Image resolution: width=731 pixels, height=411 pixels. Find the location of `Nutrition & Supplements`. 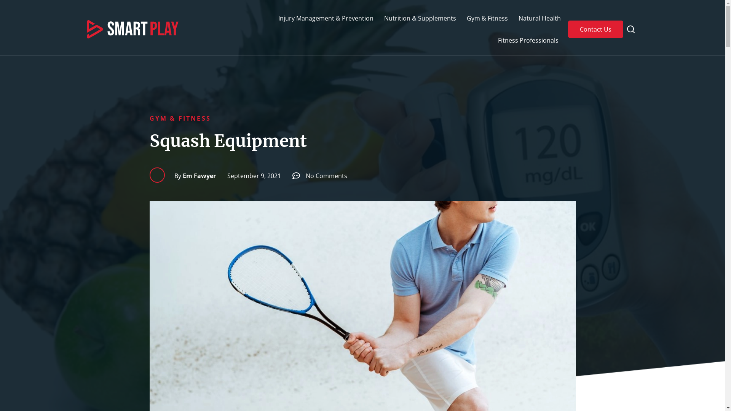

Nutrition & Supplements is located at coordinates (420, 18).